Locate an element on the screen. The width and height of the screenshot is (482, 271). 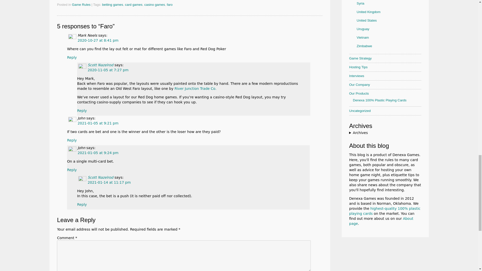
2020-11-05 at 7:27 pm is located at coordinates (108, 70).